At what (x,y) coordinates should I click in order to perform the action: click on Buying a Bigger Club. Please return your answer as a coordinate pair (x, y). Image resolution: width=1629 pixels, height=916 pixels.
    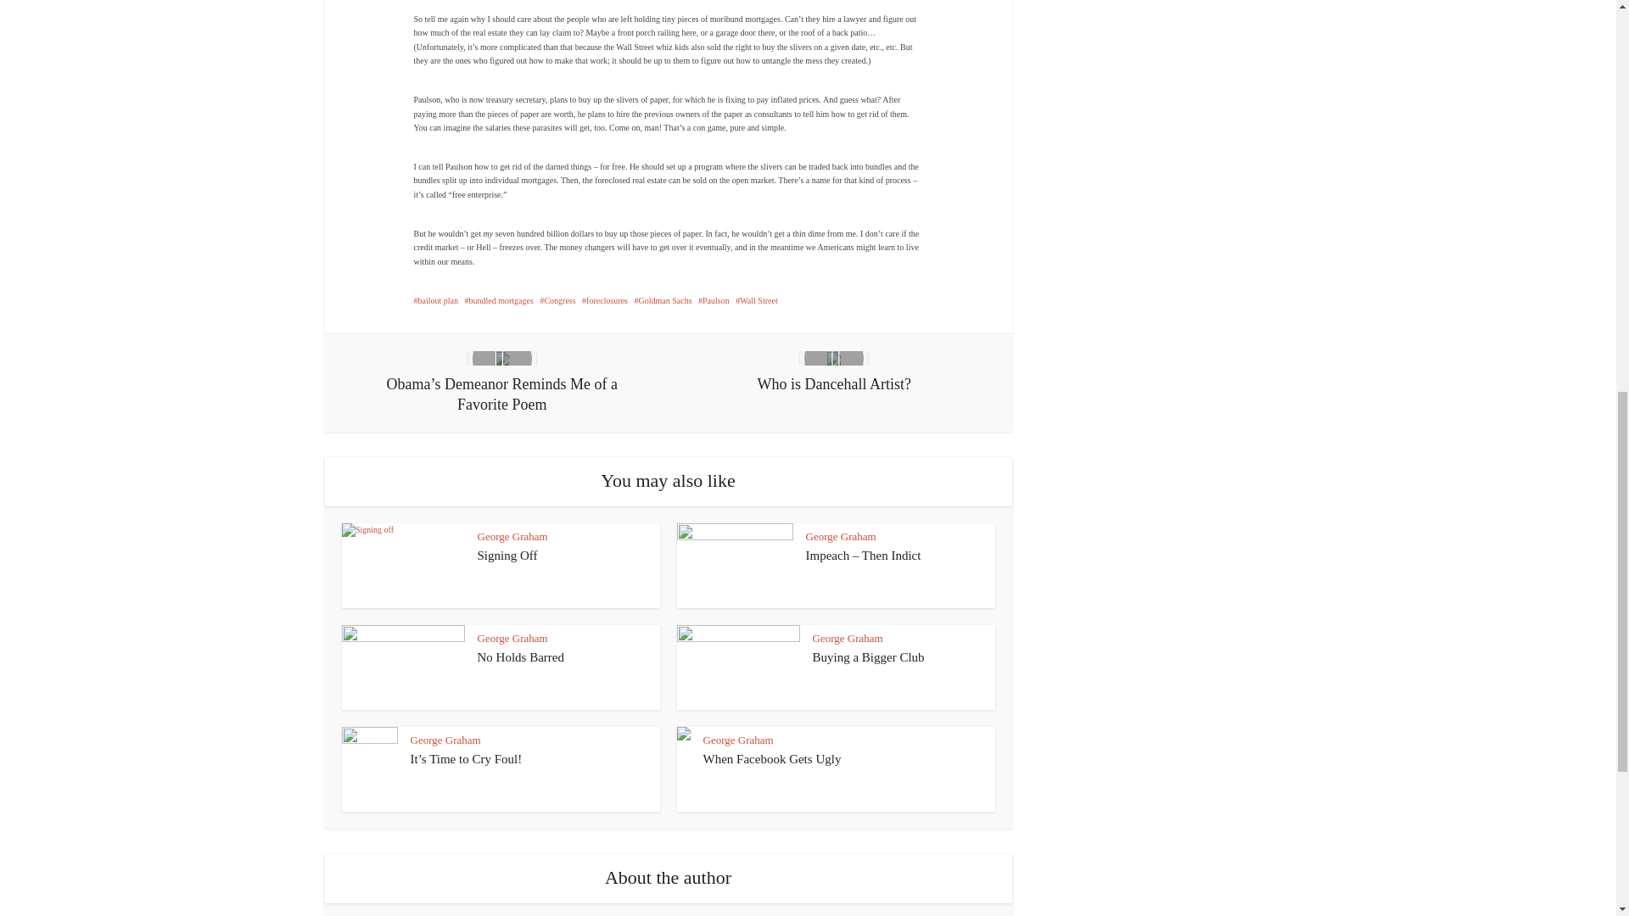
    Looking at the image, I should click on (869, 656).